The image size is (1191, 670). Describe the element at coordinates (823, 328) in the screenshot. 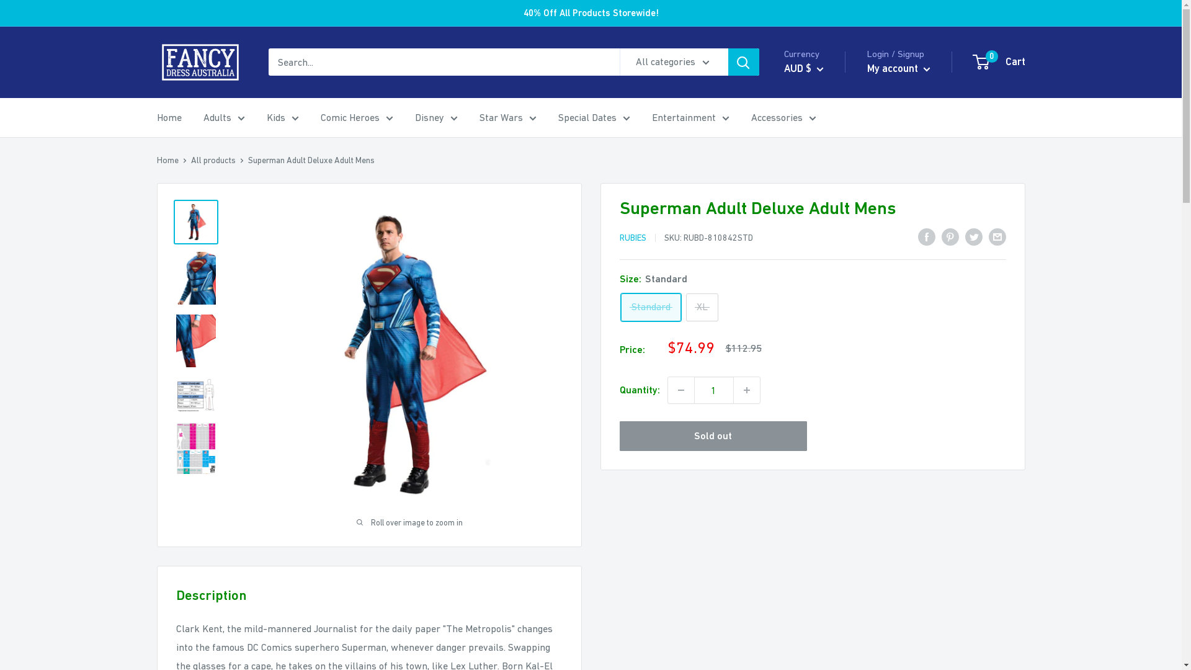

I see `AWG` at that location.